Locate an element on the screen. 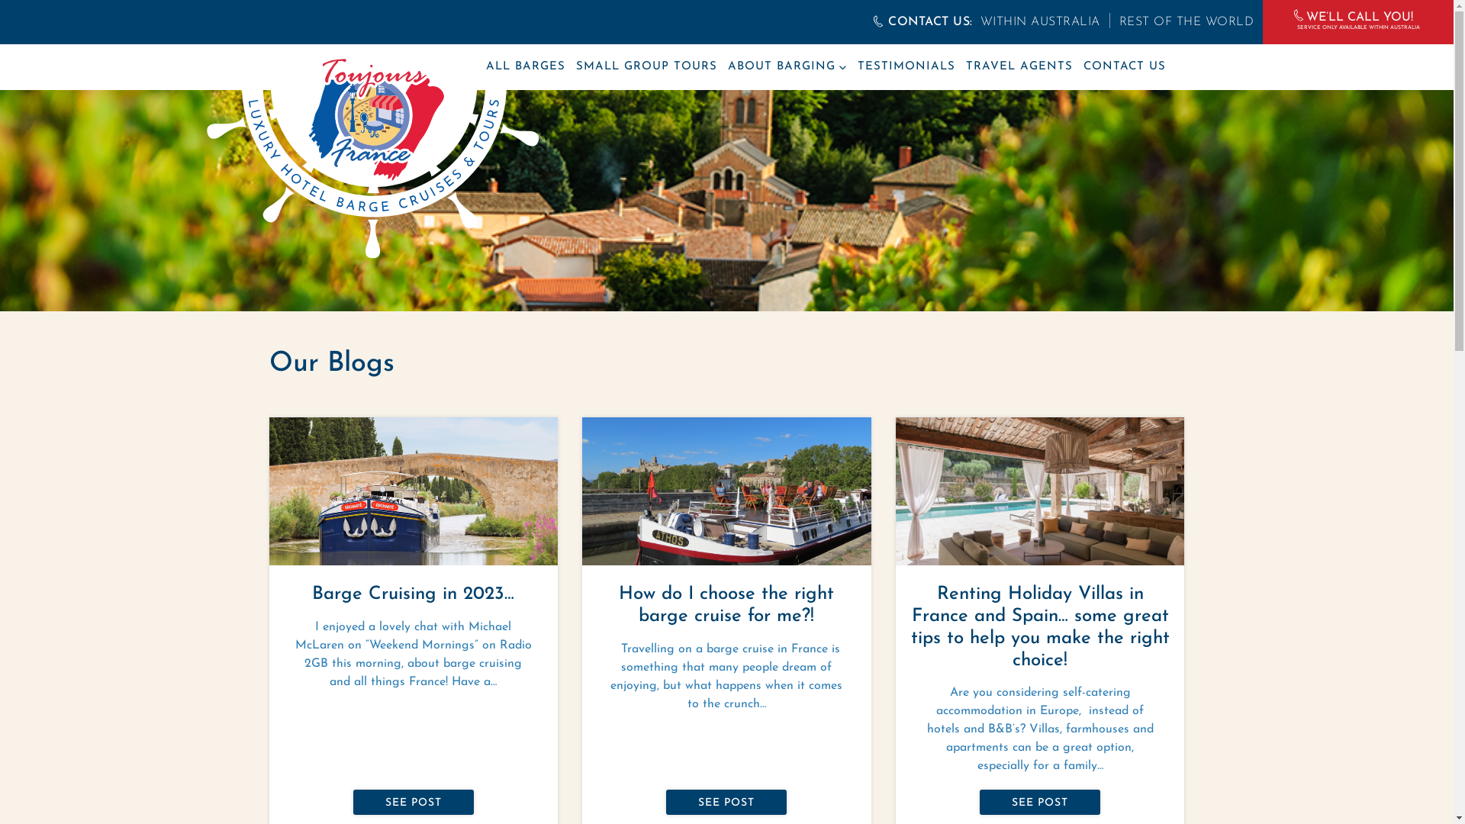 The image size is (1465, 824). CONTACT US is located at coordinates (1125, 67).